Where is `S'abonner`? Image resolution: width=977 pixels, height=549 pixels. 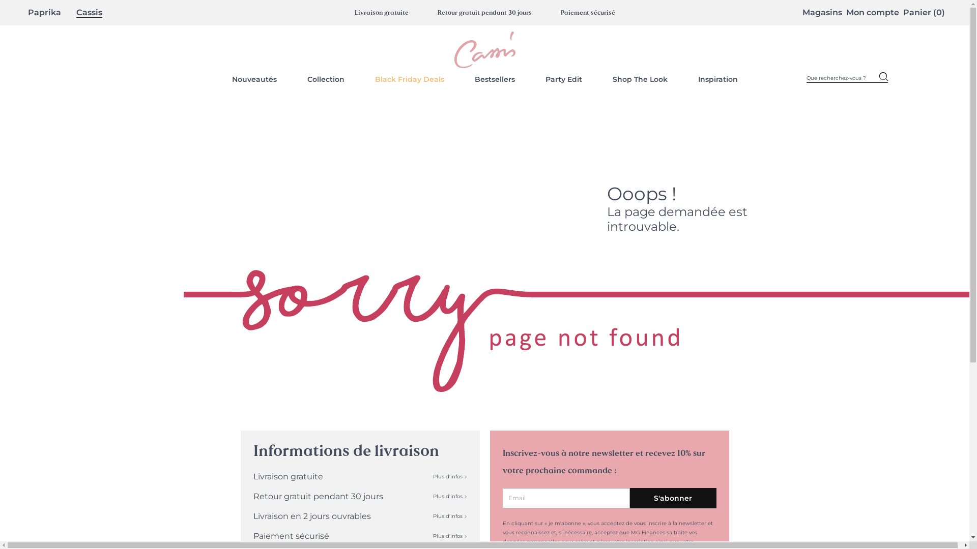
S'abonner is located at coordinates (673, 498).